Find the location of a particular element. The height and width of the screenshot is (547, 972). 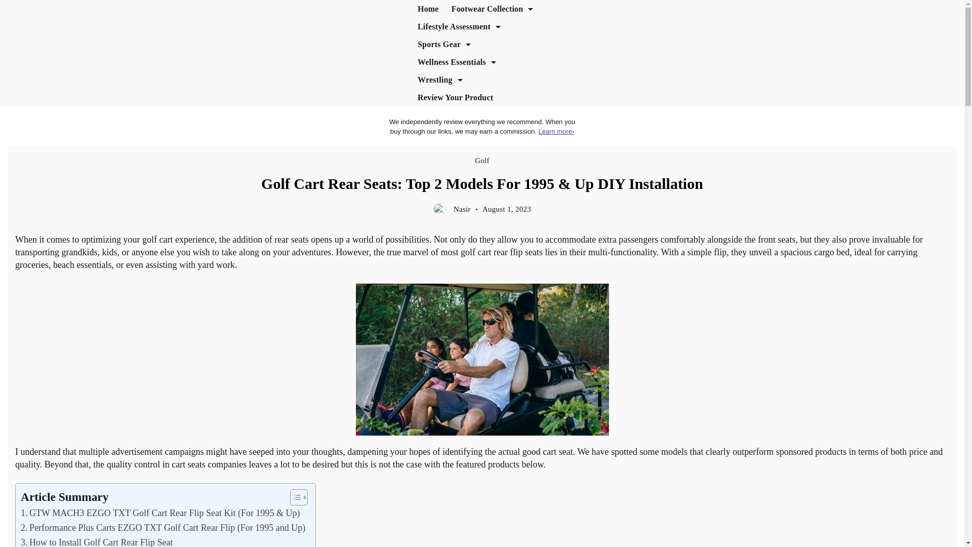

Wellness Essentials is located at coordinates (457, 62).